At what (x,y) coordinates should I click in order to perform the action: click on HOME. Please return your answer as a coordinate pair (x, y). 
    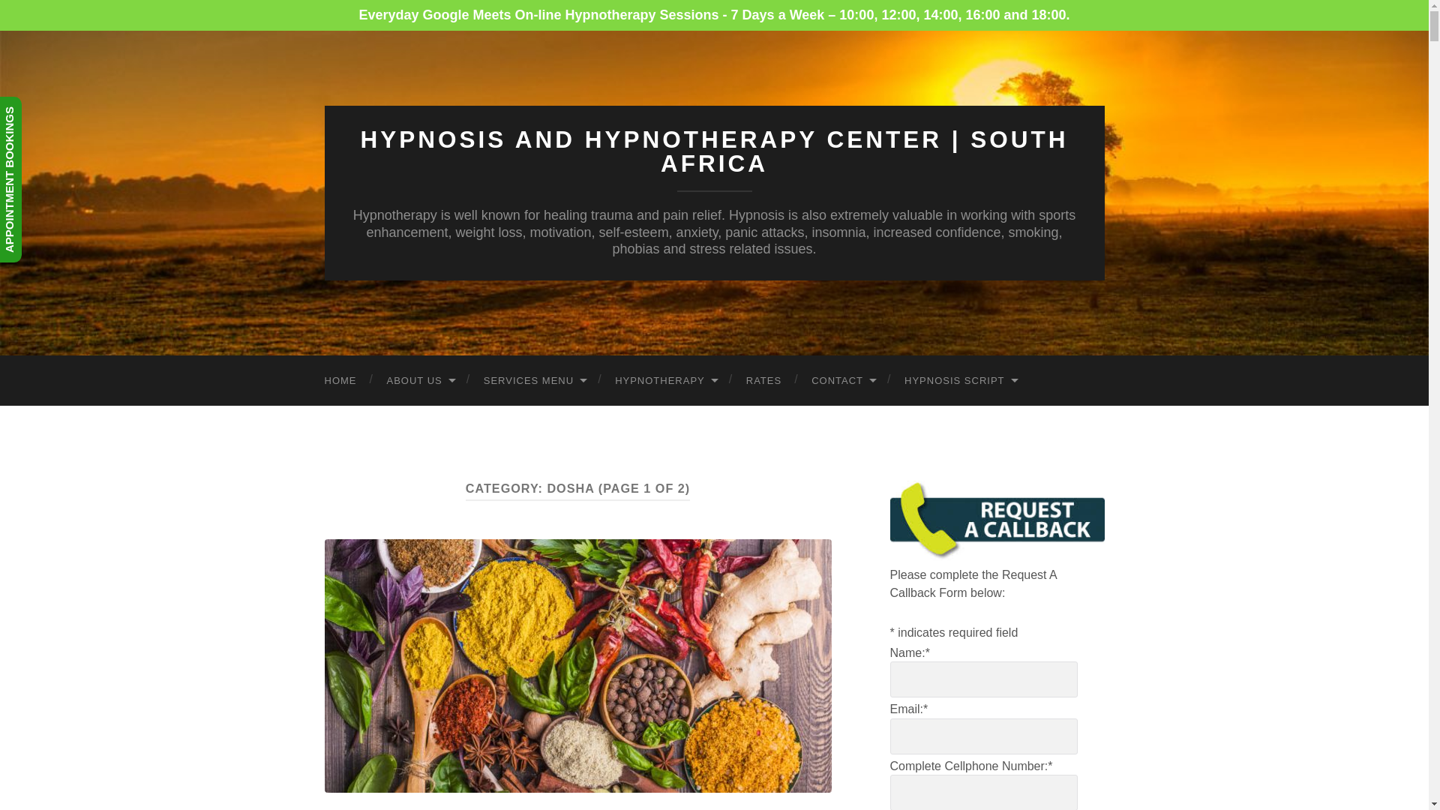
    Looking at the image, I should click on (340, 381).